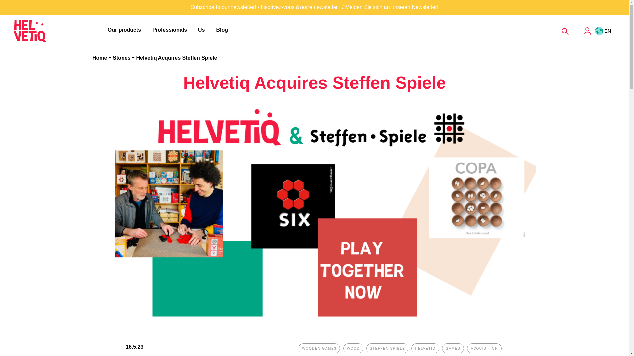 The height and width of the screenshot is (356, 634). Describe the element at coordinates (171, 30) in the screenshot. I see `Professionals` at that location.